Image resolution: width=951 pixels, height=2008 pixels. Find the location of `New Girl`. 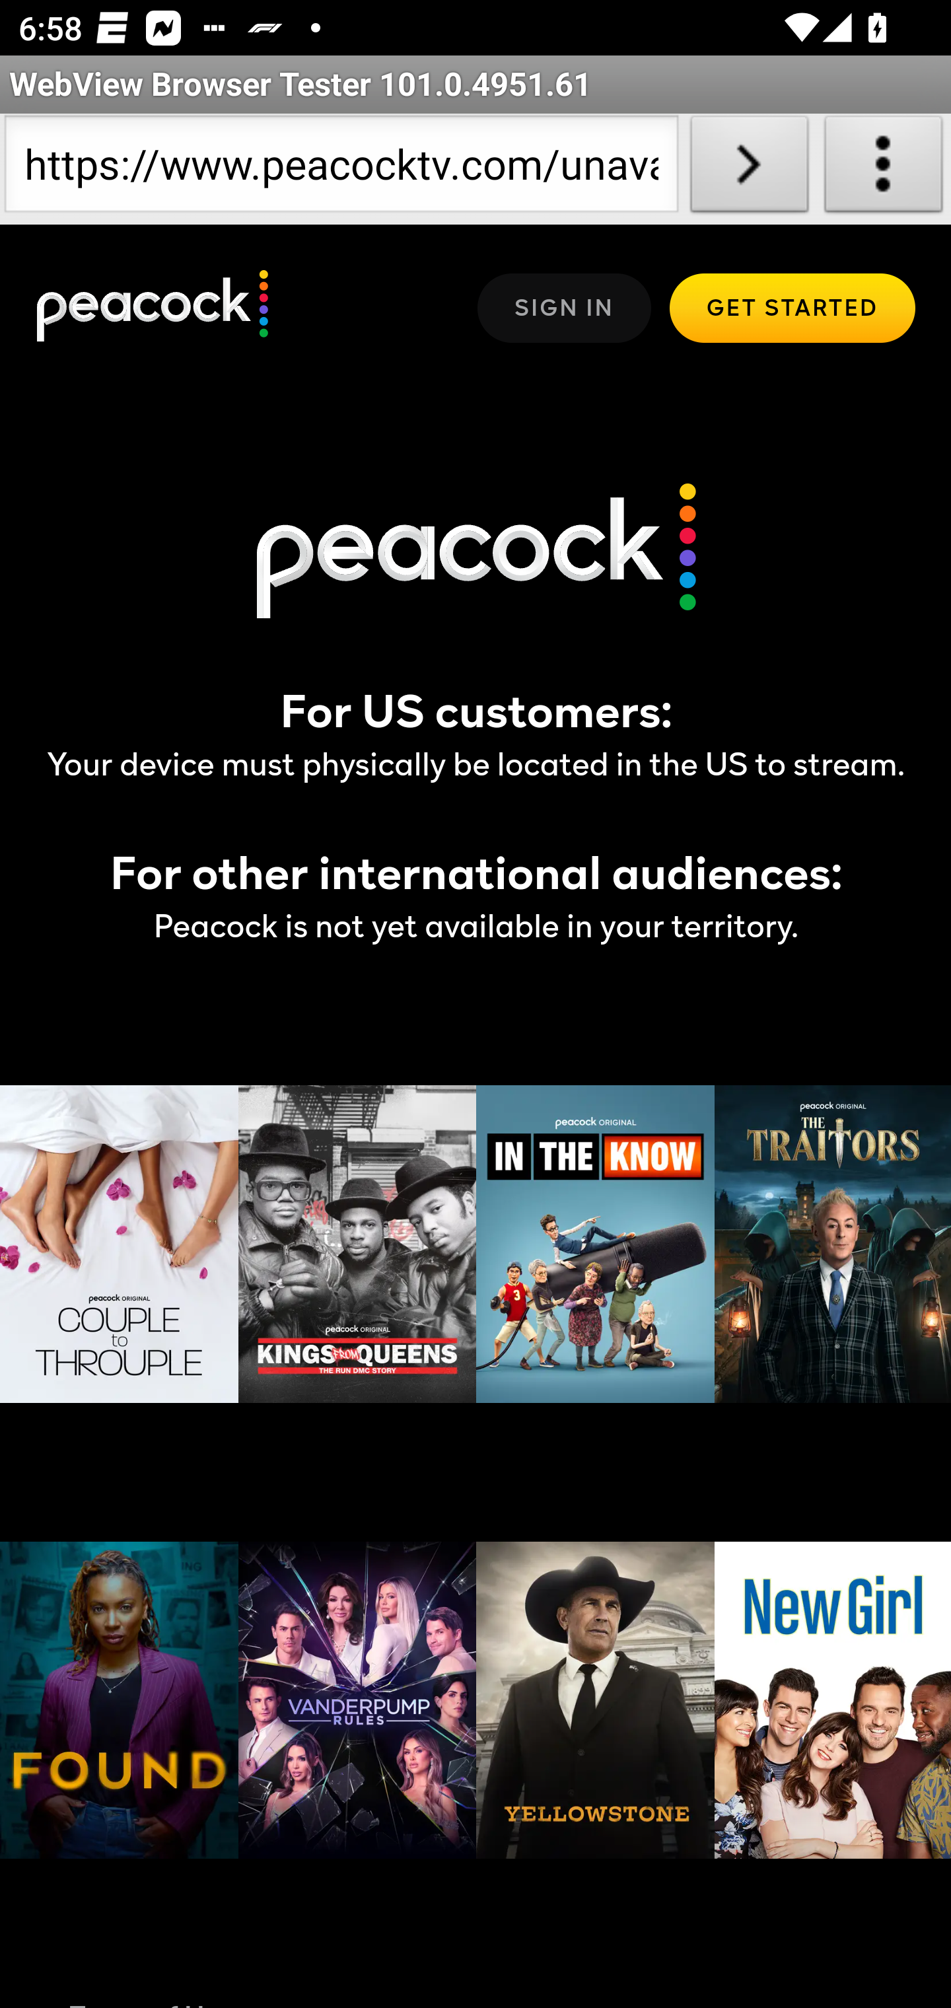

New Girl is located at coordinates (831, 1700).